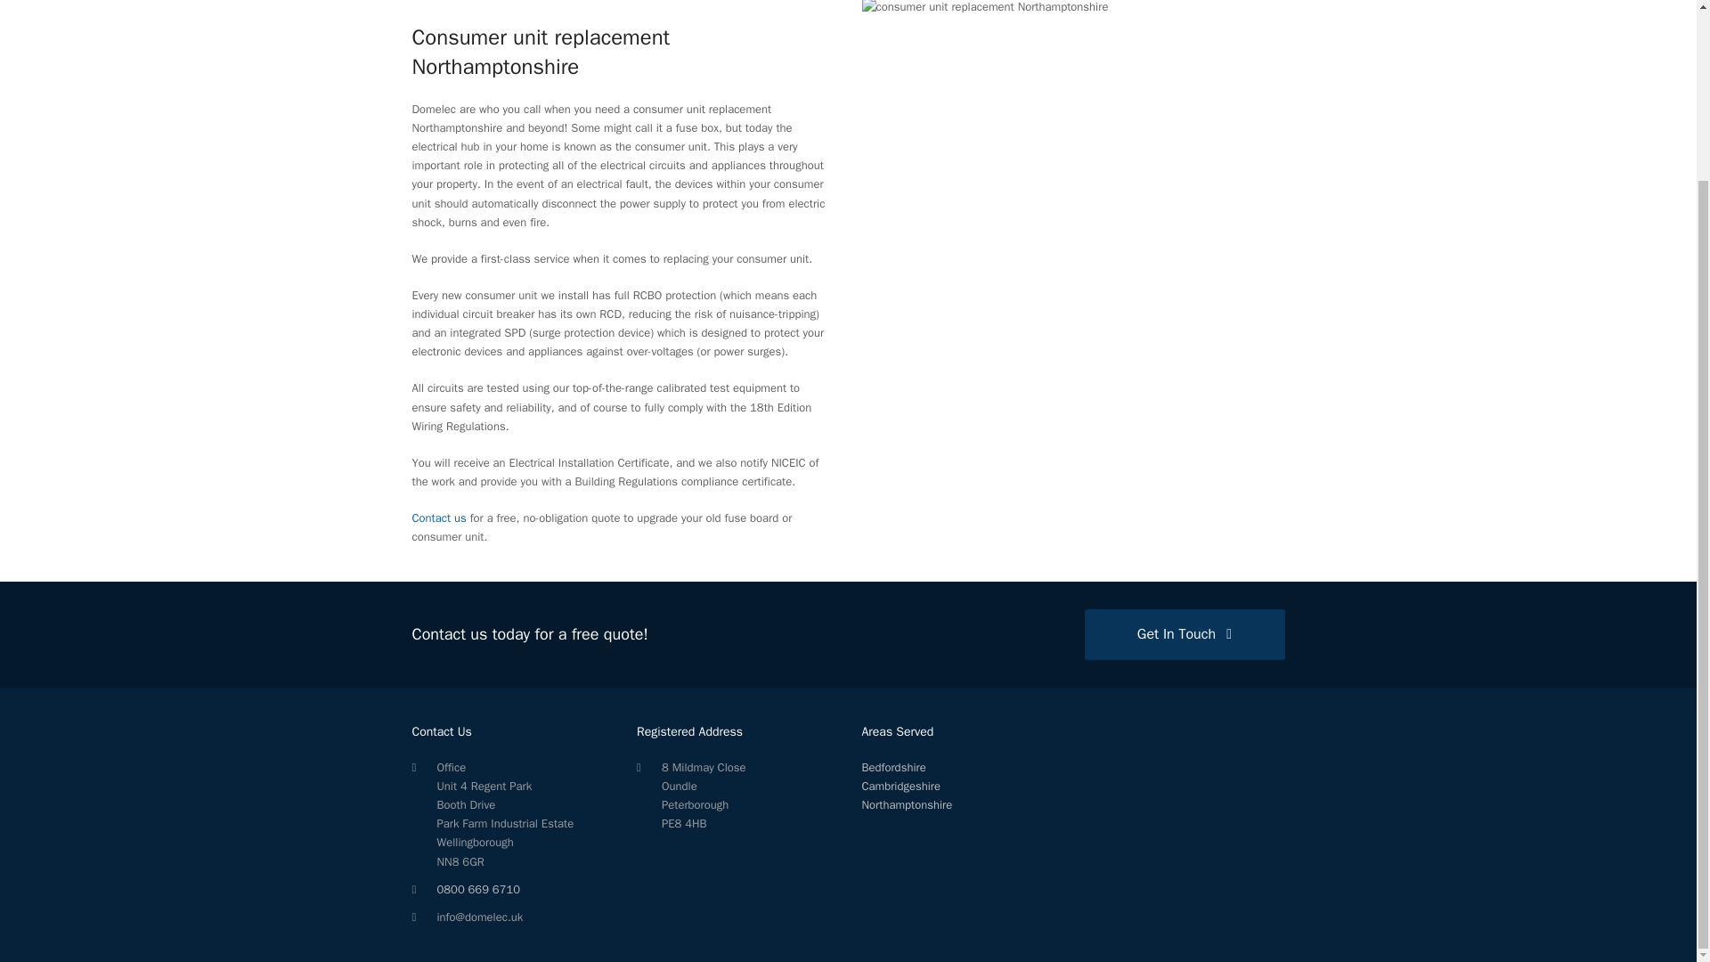 The image size is (1710, 962). I want to click on Contact us, so click(438, 518).